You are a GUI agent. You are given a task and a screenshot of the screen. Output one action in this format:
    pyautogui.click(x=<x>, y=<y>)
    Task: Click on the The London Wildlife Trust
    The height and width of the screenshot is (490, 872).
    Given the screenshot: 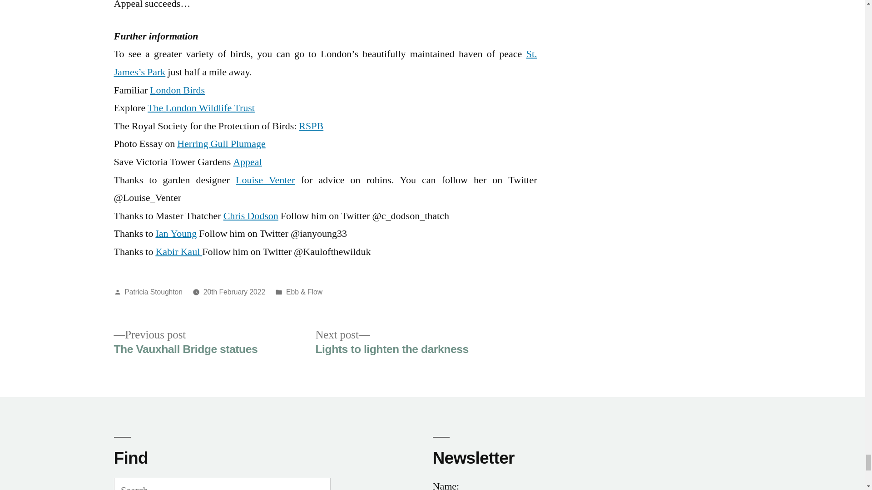 What is the action you would take?
    pyautogui.click(x=201, y=108)
    